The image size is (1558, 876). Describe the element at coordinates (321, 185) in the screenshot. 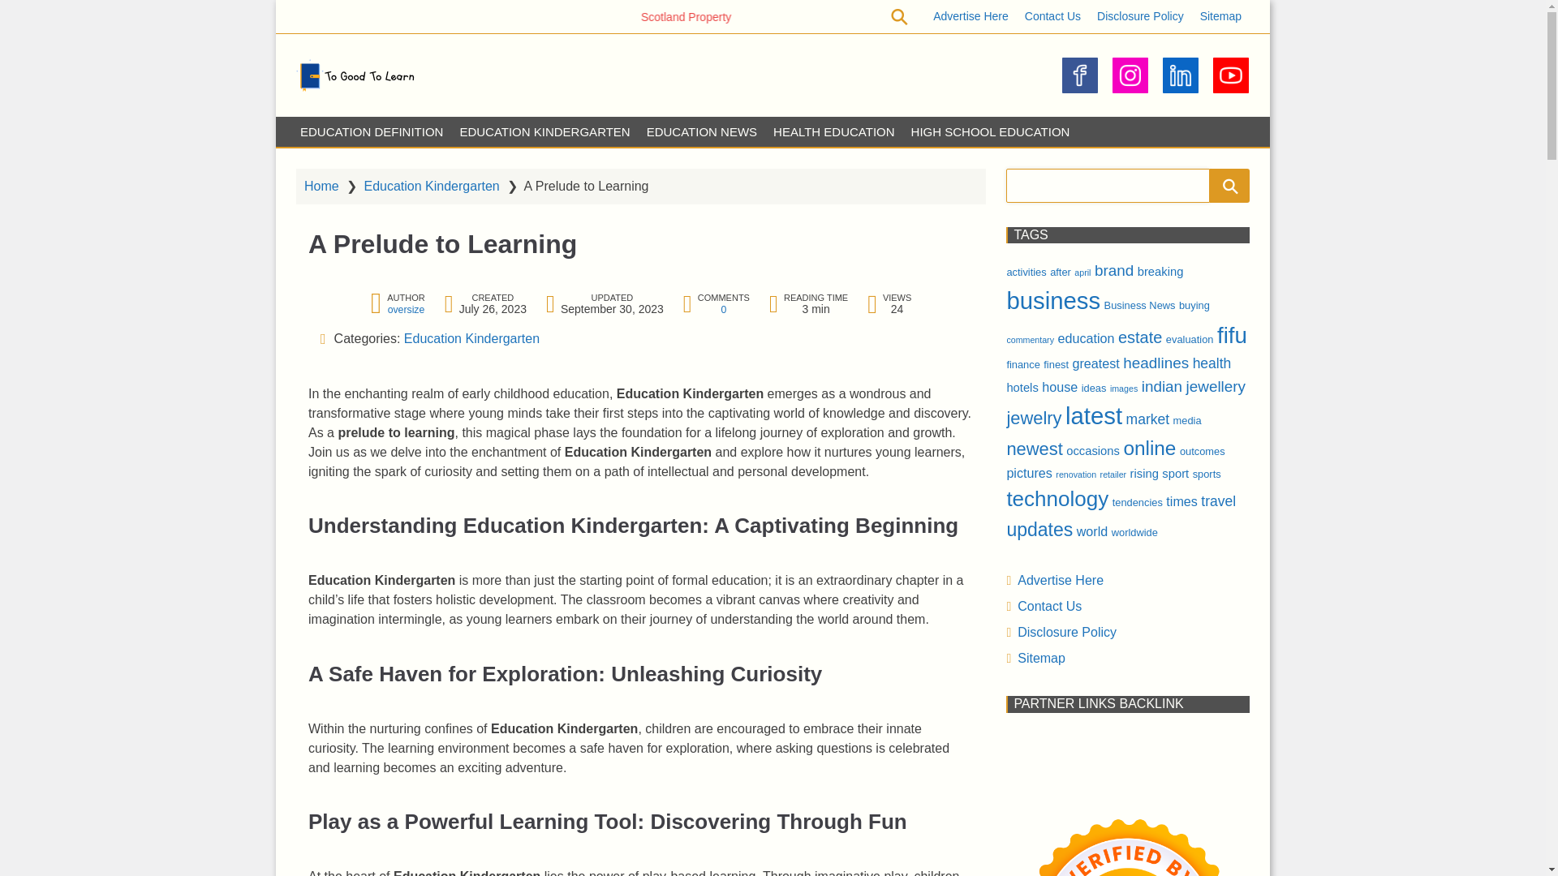

I see `Home` at that location.